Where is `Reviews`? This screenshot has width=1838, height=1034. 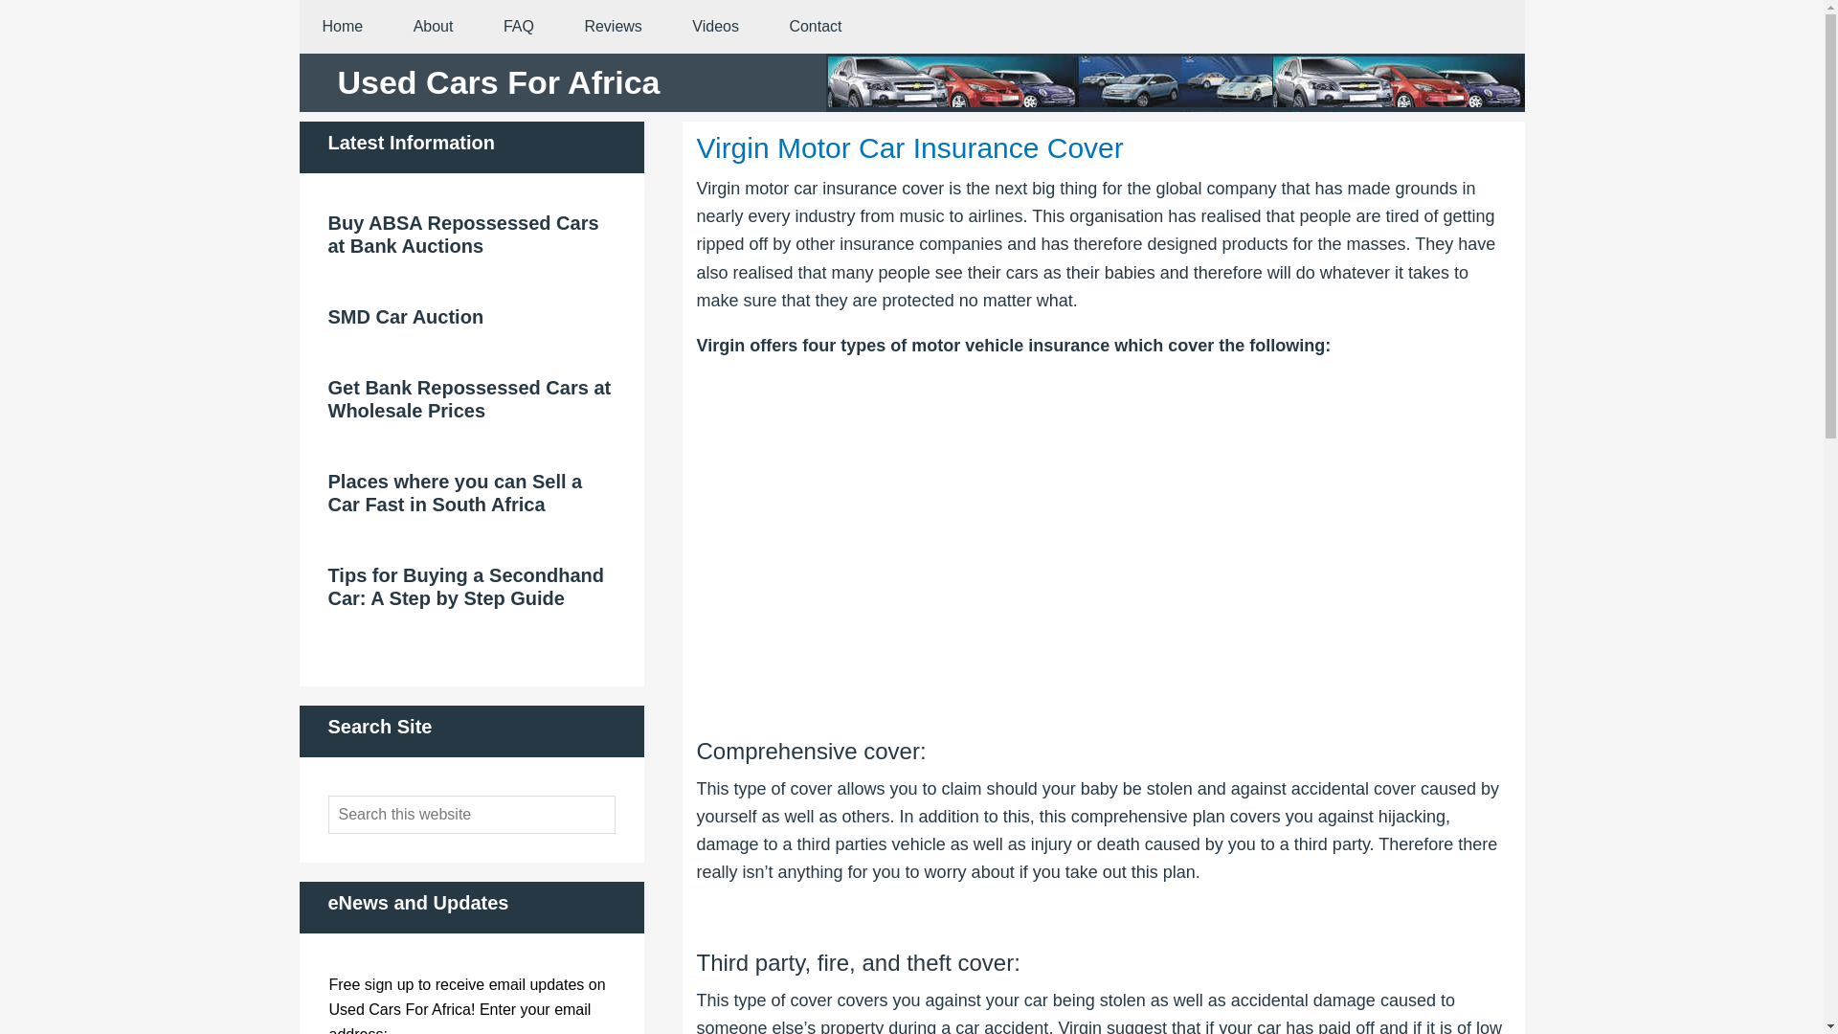
Reviews is located at coordinates (612, 27).